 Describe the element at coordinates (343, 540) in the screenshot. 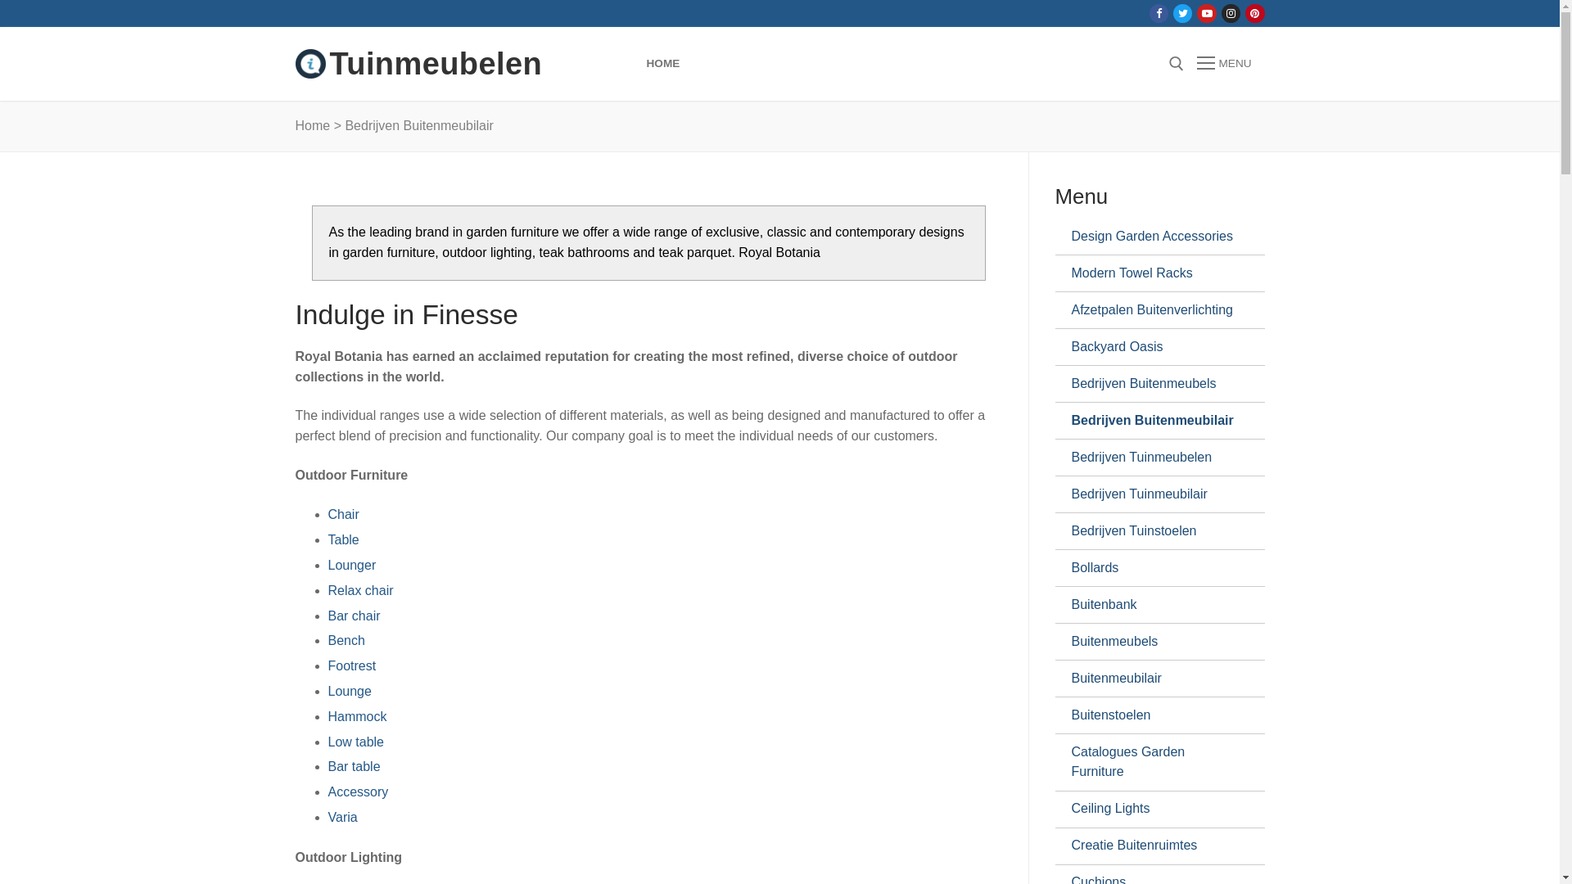

I see `Table` at that location.